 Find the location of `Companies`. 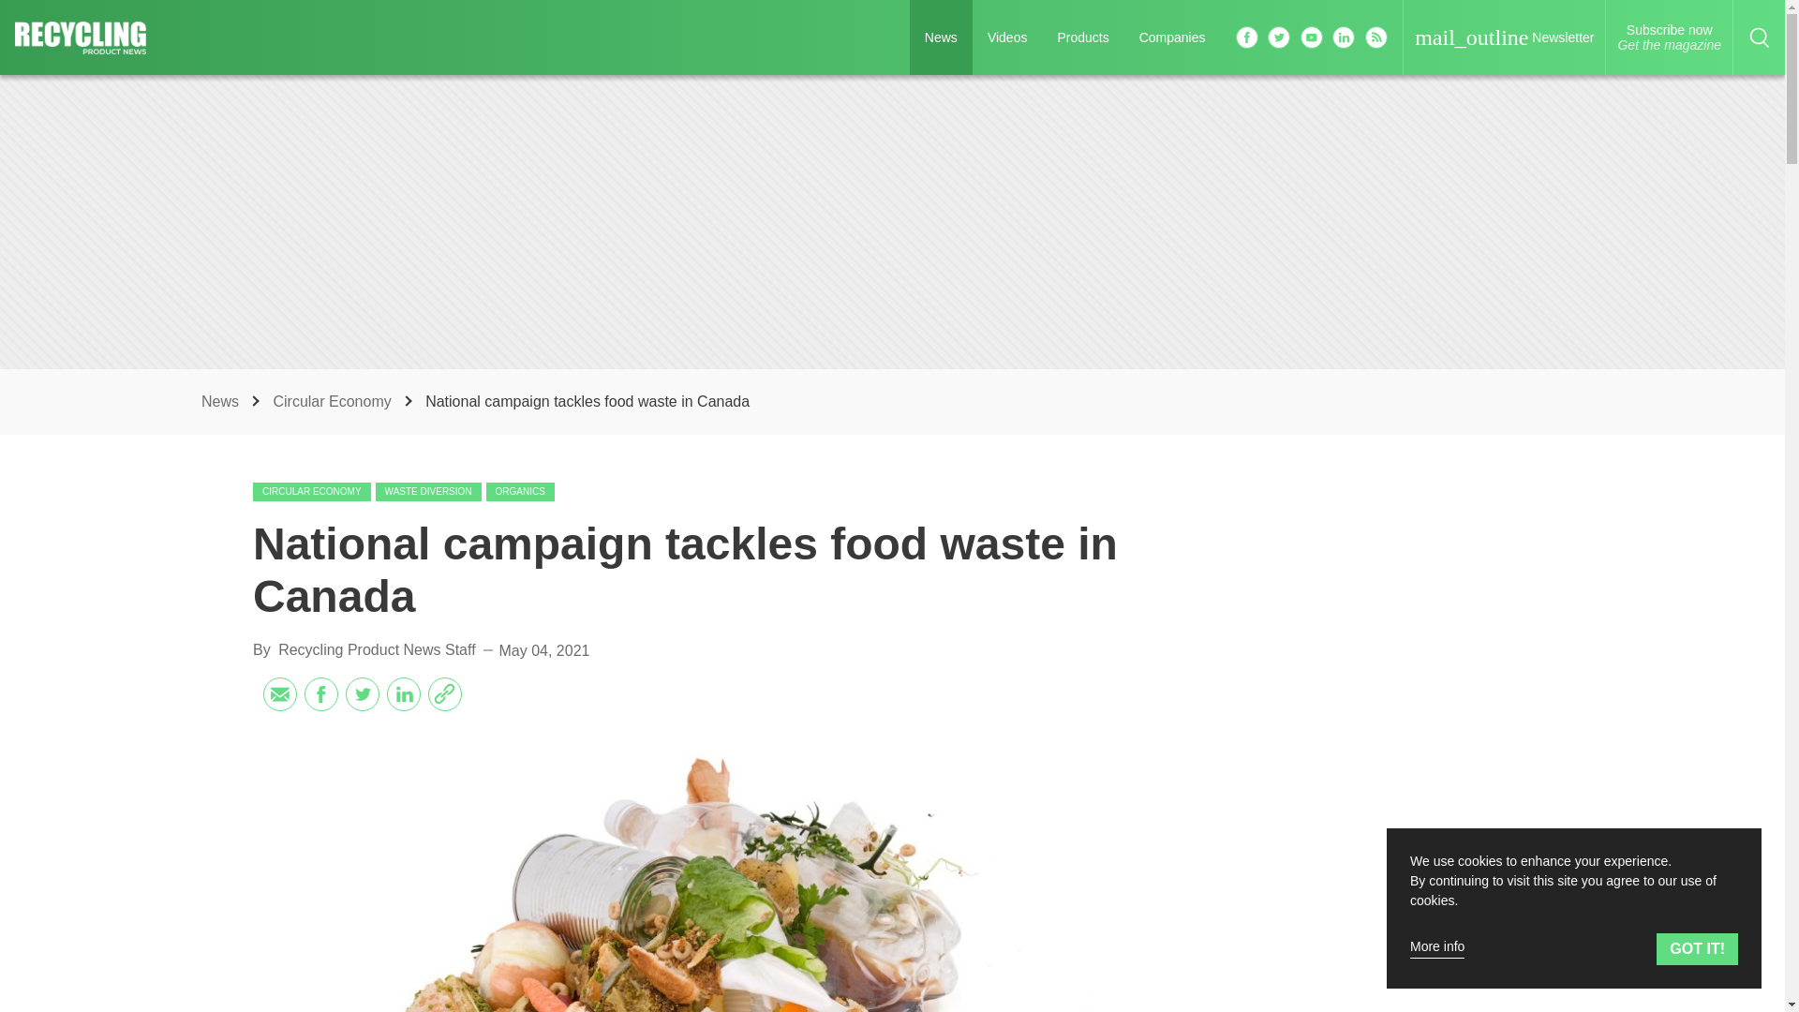

Companies is located at coordinates (1173, 37).